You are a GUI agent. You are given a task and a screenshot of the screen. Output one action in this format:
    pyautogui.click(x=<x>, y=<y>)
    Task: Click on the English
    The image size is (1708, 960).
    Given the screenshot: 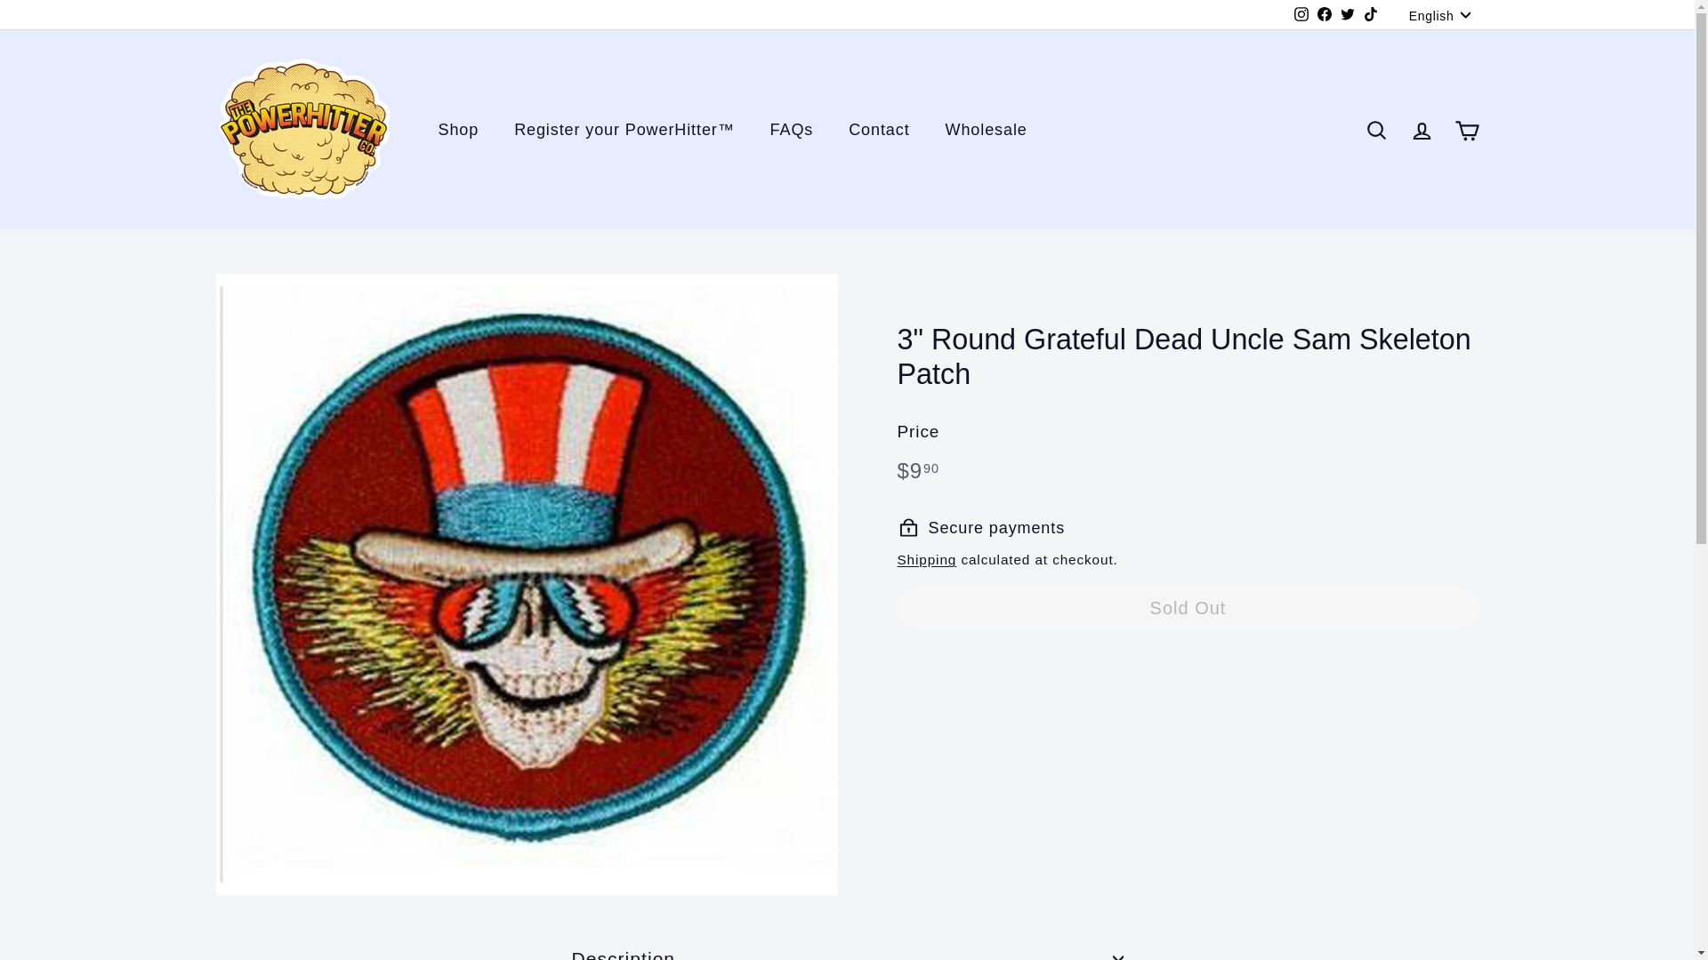 What is the action you would take?
    pyautogui.click(x=1444, y=14)
    